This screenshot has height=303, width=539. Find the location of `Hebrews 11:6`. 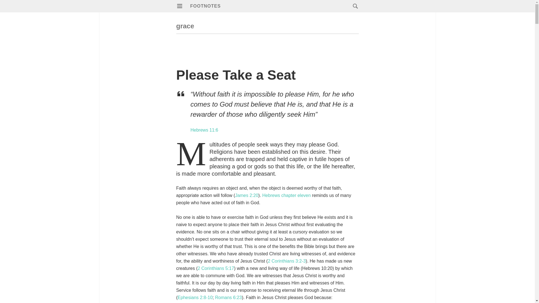

Hebrews 11:6 is located at coordinates (204, 130).